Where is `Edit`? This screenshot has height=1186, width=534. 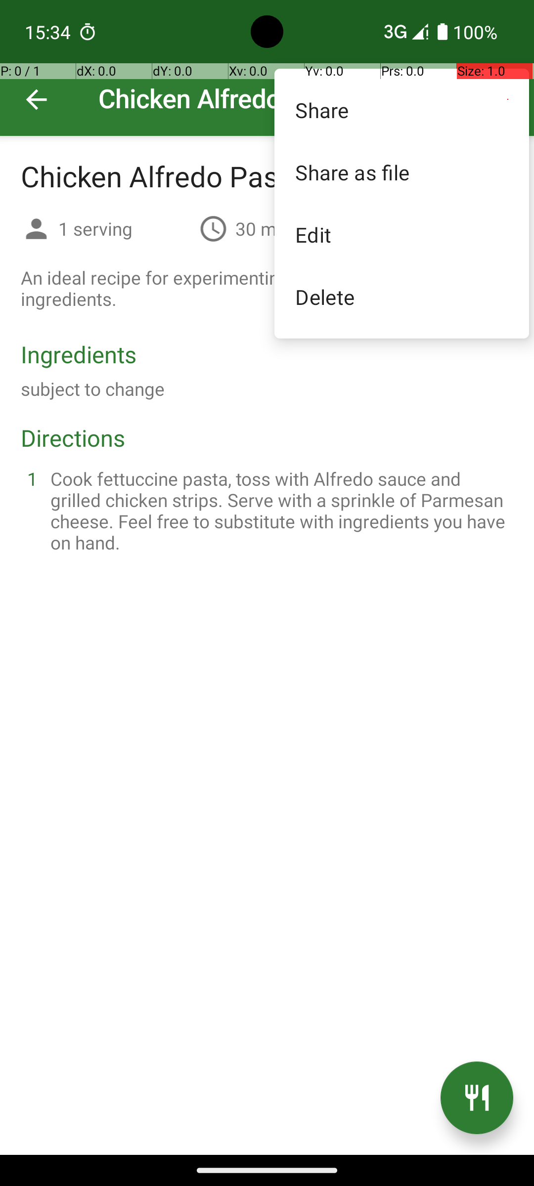
Edit is located at coordinates (401, 234).